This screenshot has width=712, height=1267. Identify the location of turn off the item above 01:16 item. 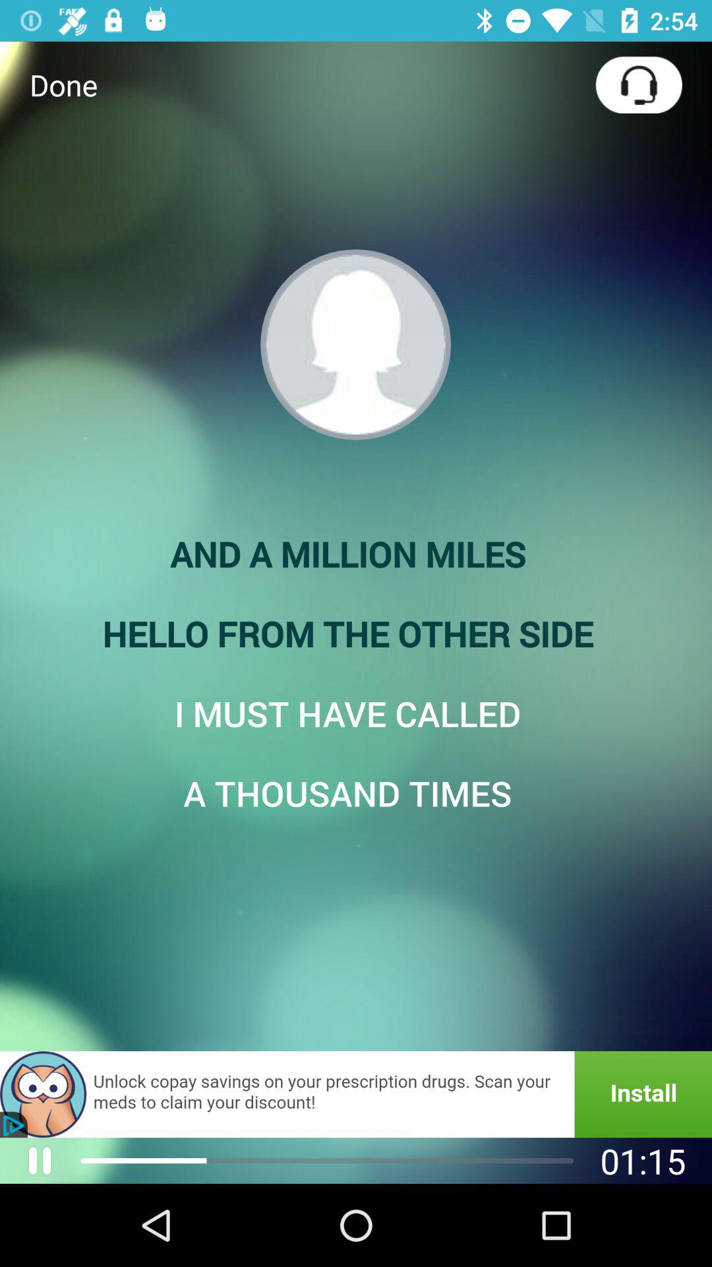
(356, 1094).